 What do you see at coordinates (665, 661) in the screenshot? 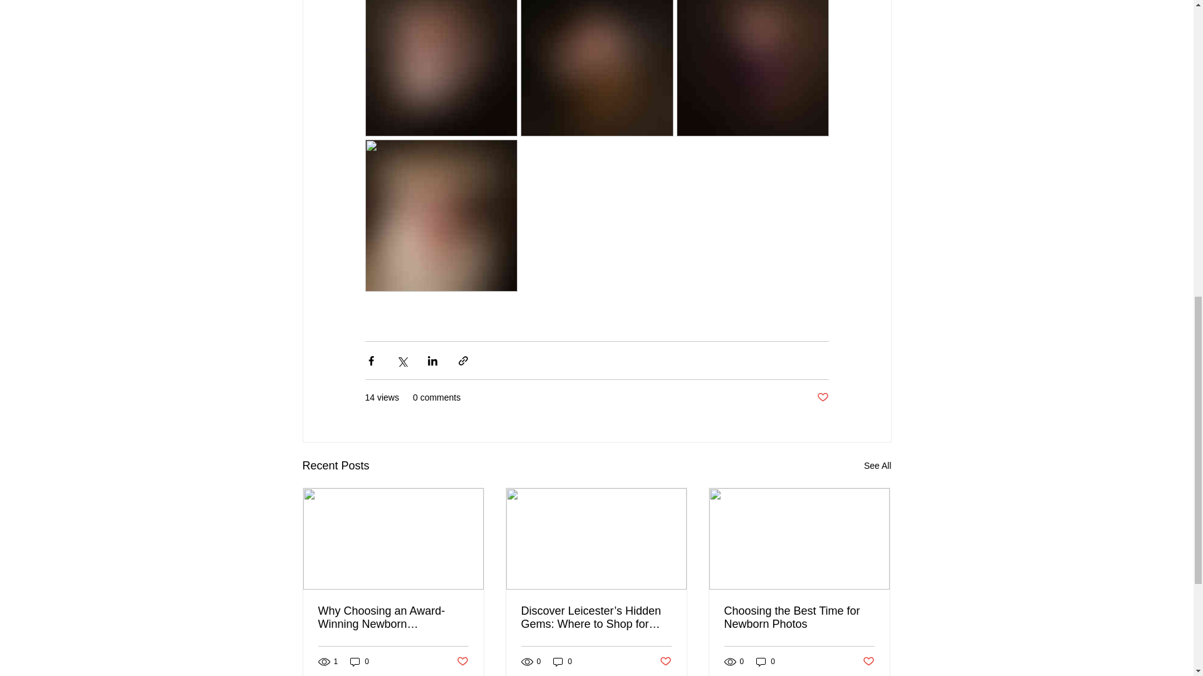
I see `Post not marked as liked` at bounding box center [665, 661].